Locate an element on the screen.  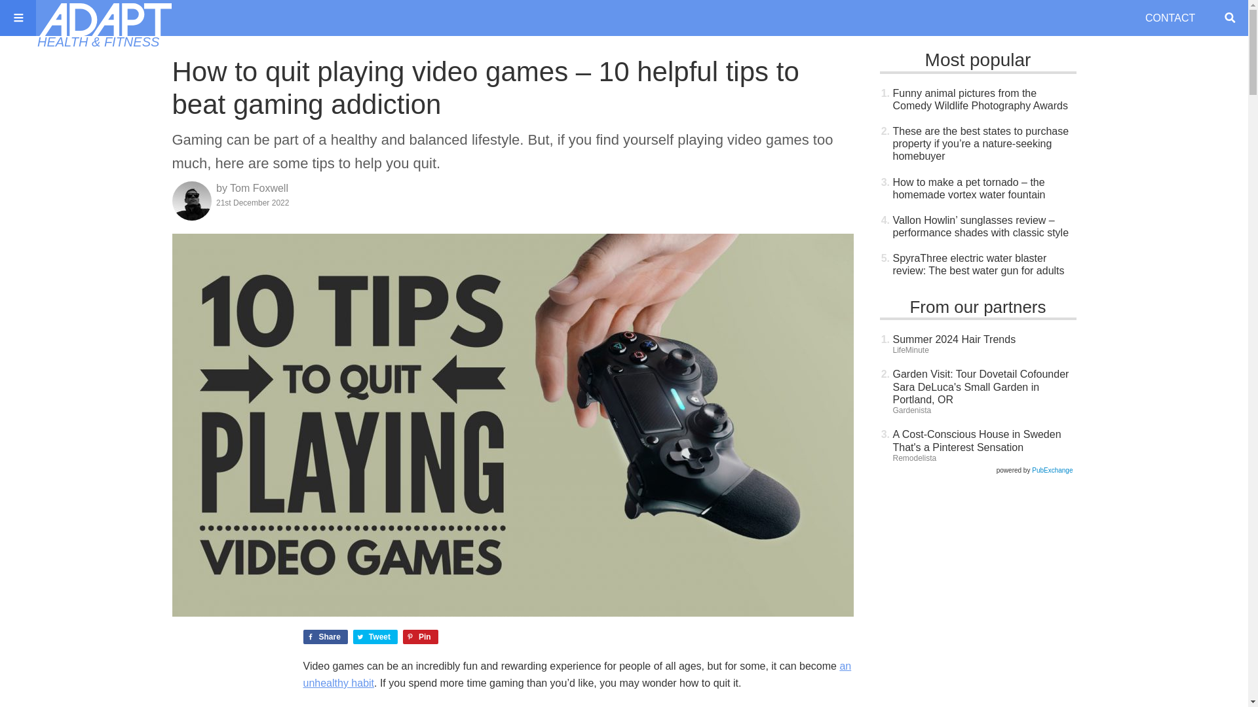
Search ADAPT Network is located at coordinates (1229, 17).